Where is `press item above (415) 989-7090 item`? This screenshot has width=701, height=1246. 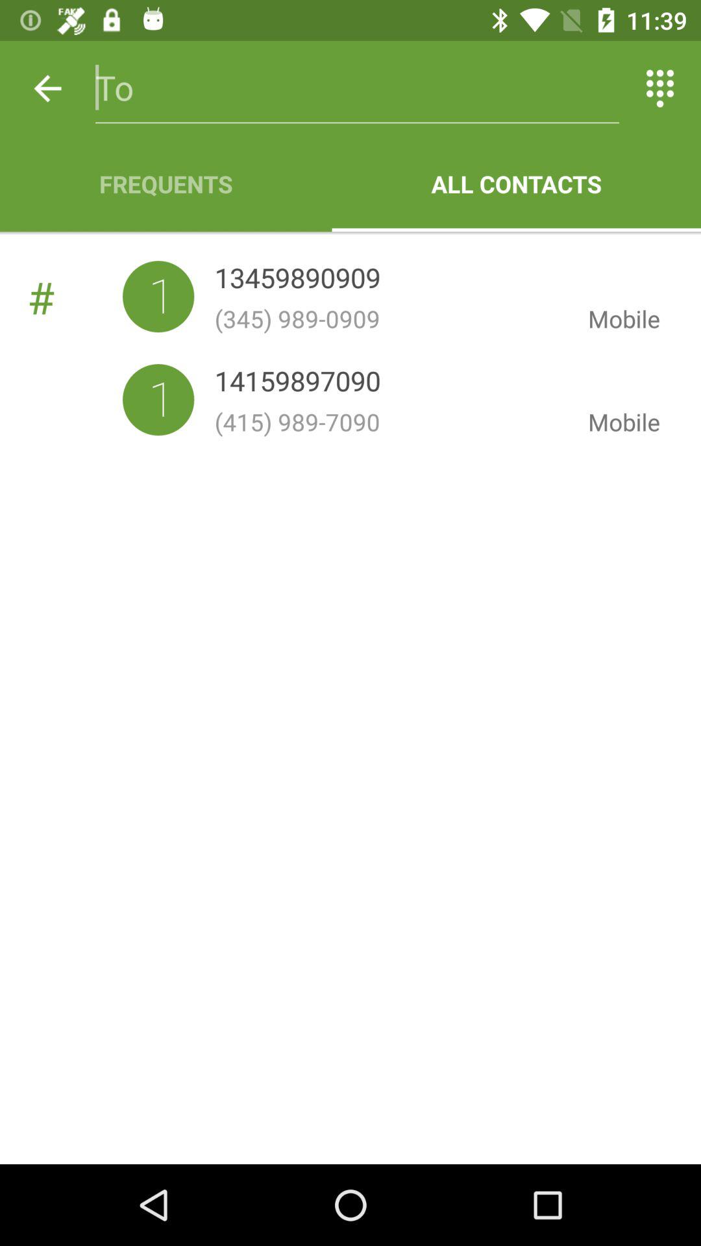
press item above (415) 989-7090 item is located at coordinates (297, 384).